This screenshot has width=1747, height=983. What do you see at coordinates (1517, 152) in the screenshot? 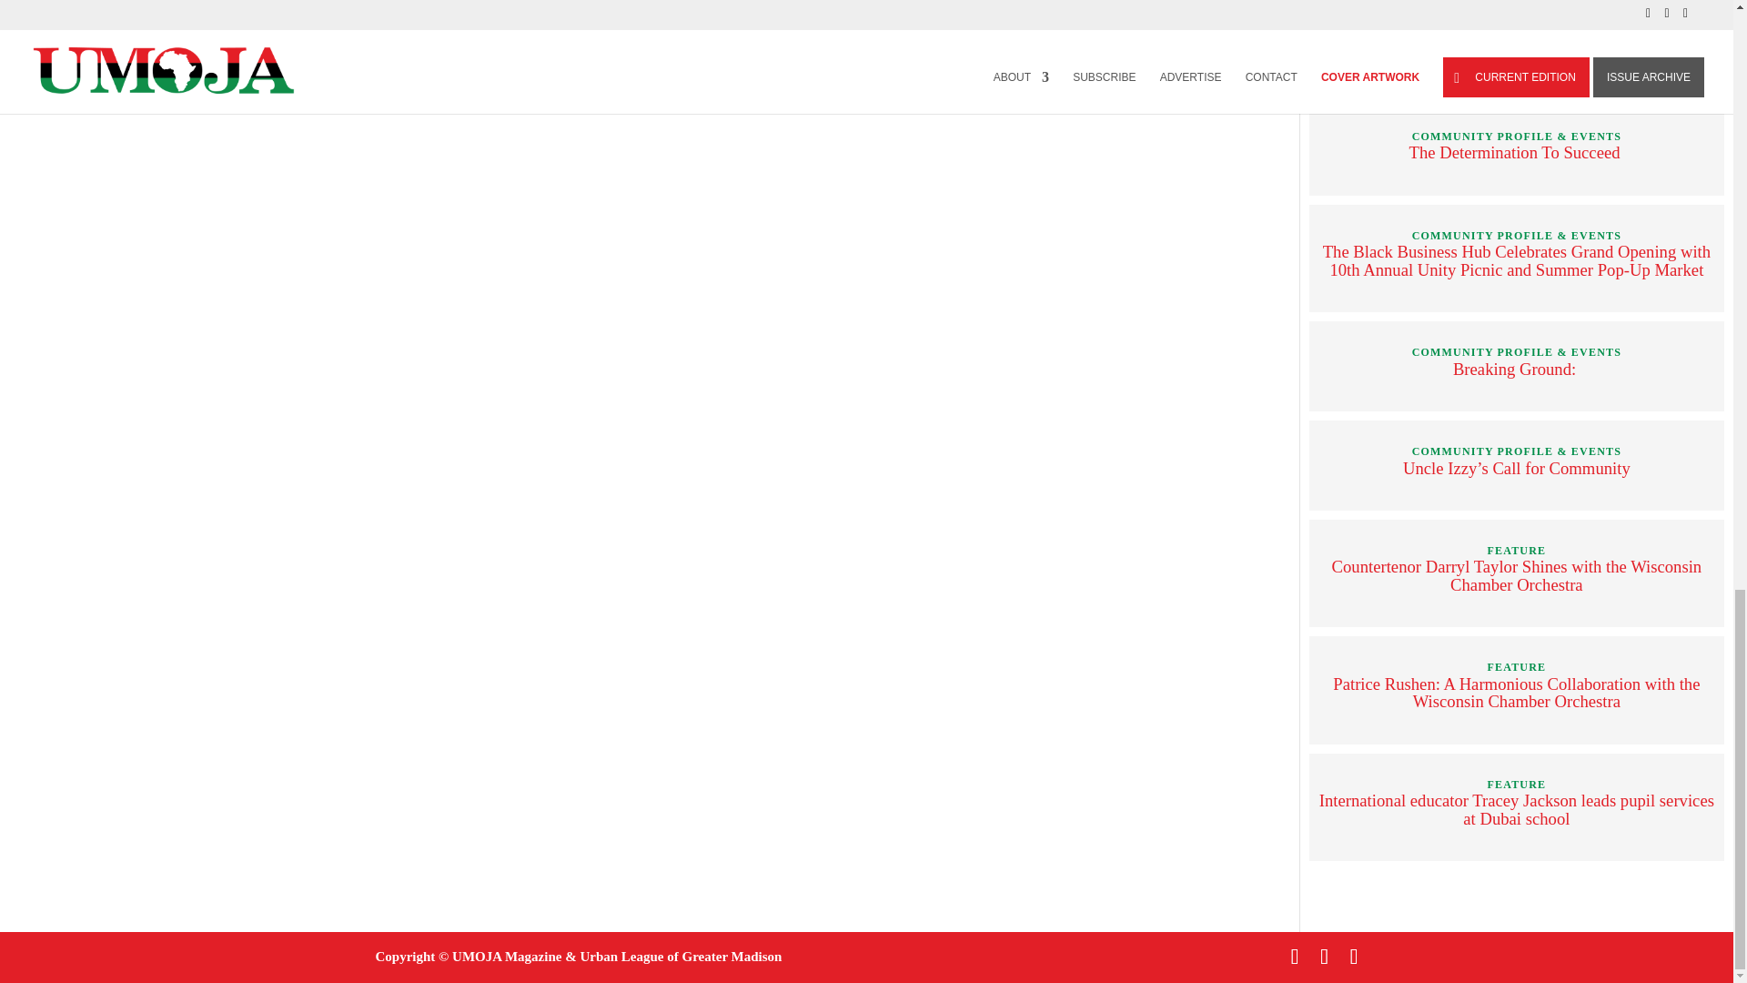
I see `The Determination To Succeed ` at bounding box center [1517, 152].